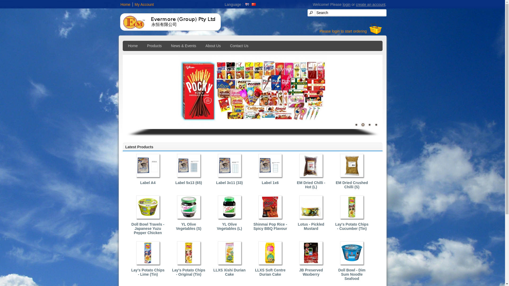 The image size is (509, 286). I want to click on Evermore (Group) Pty Ltd, so click(173, 22).